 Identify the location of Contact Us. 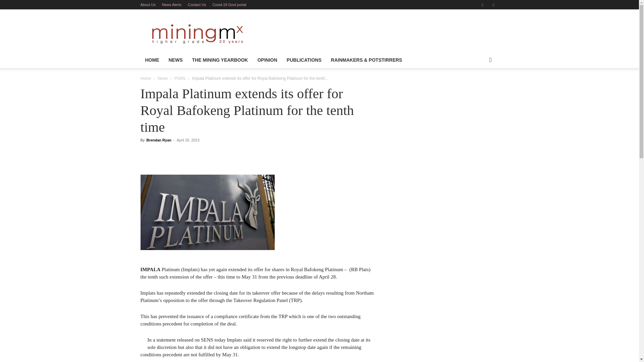
(197, 5).